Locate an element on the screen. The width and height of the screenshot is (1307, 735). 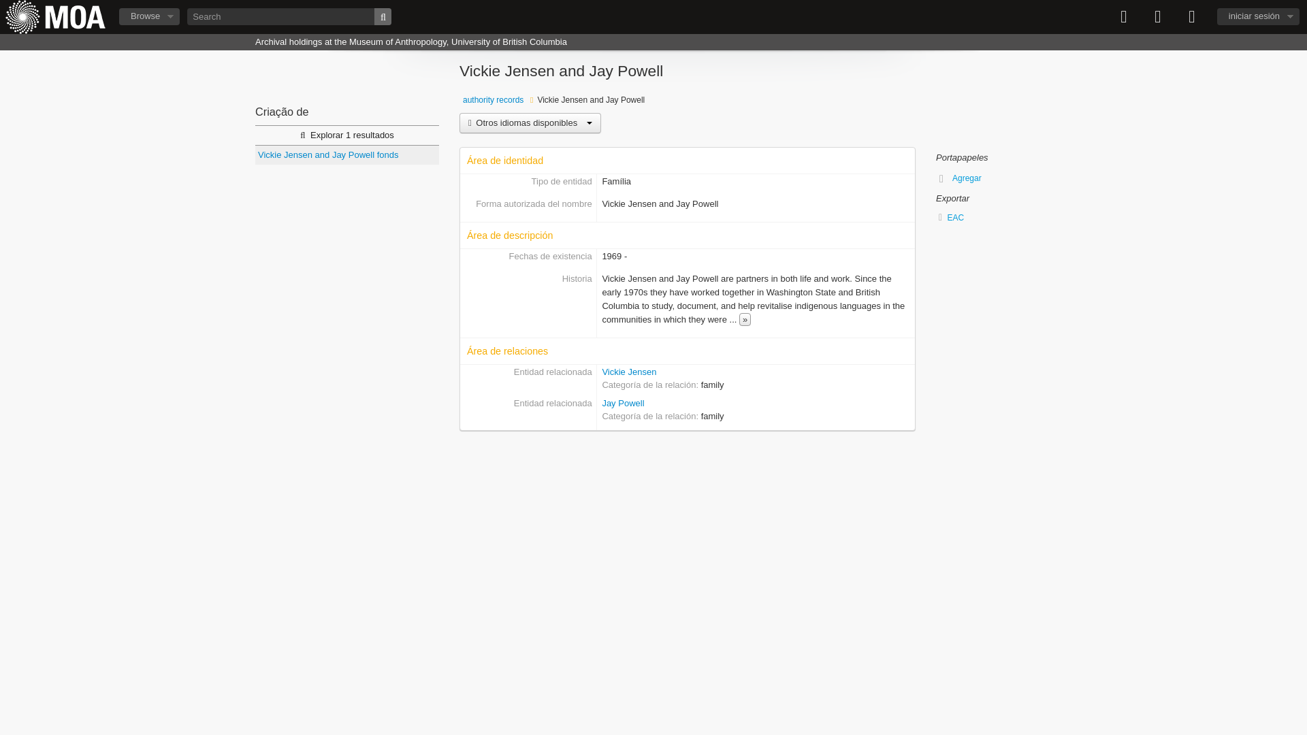
Jay Powell is located at coordinates (622, 403).